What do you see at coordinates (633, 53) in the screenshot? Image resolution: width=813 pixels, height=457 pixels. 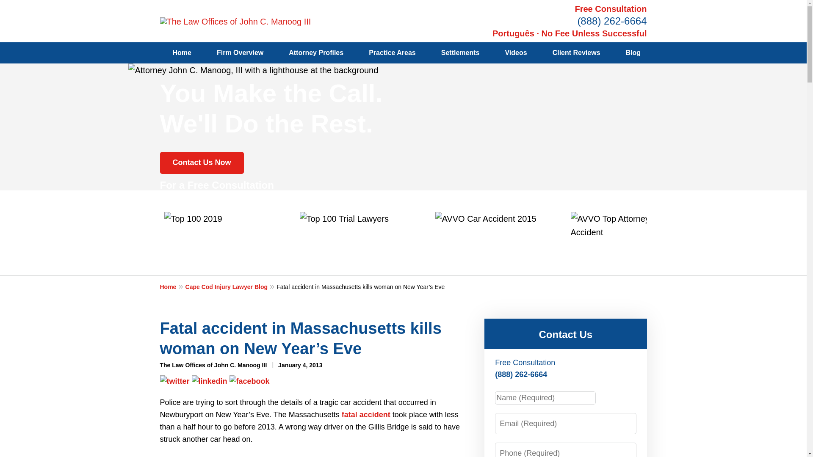 I see `Blog` at bounding box center [633, 53].